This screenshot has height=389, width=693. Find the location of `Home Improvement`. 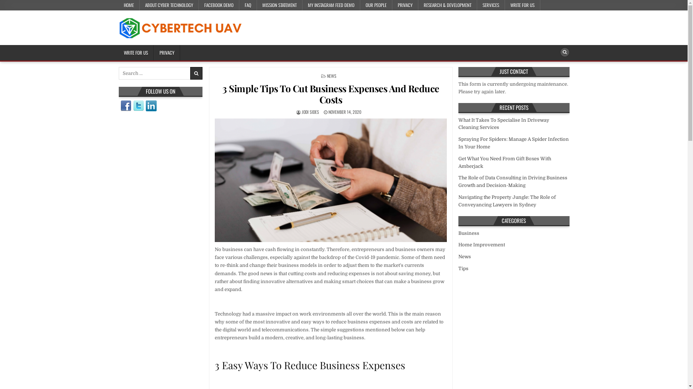

Home Improvement is located at coordinates (481, 245).